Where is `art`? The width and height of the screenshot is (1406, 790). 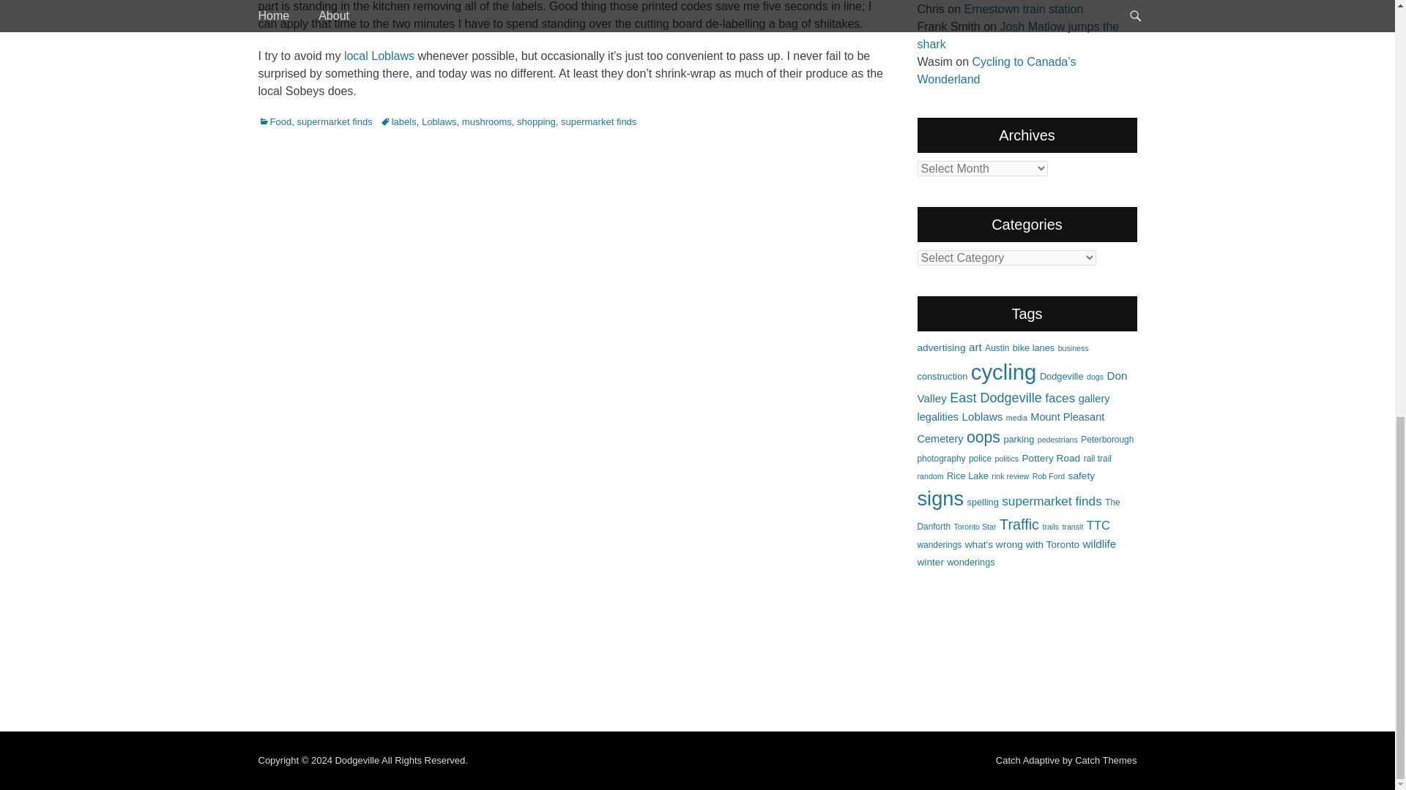
art is located at coordinates (975, 347).